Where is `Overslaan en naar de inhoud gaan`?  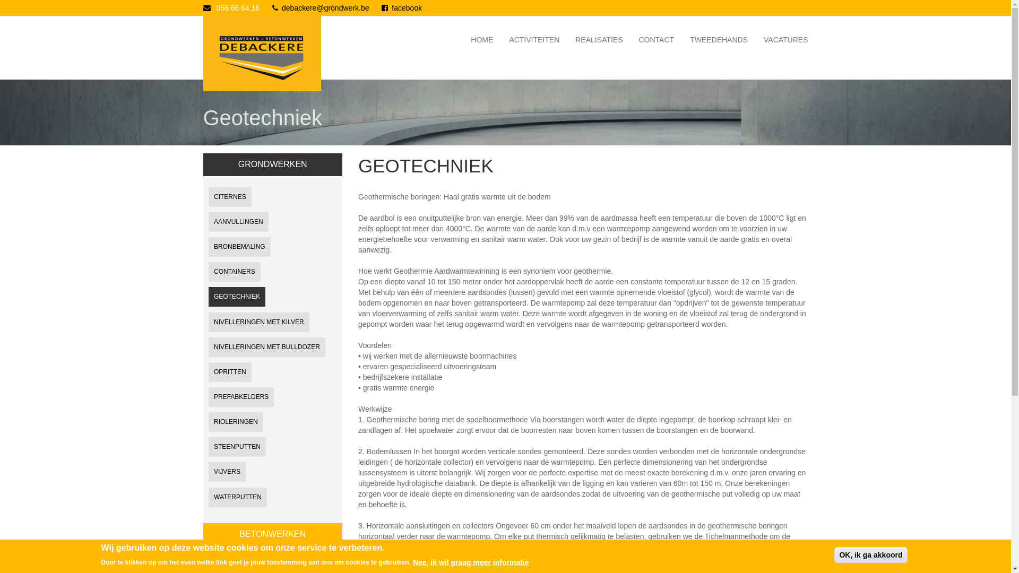 Overslaan en naar de inhoud gaan is located at coordinates (57, 0).